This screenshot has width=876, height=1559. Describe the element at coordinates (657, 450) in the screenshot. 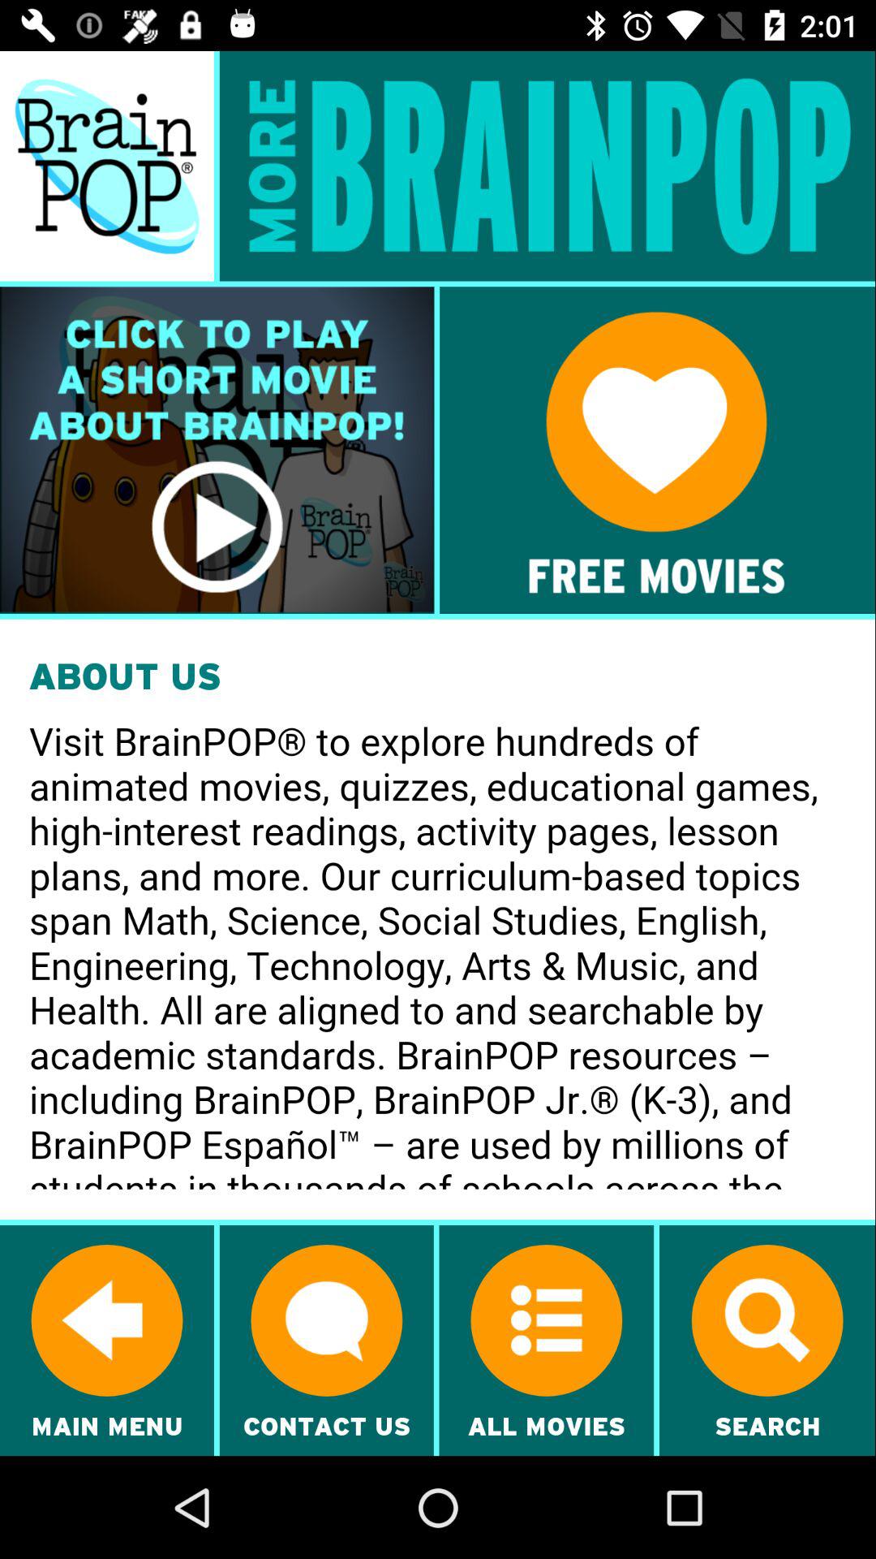

I see `go to site` at that location.